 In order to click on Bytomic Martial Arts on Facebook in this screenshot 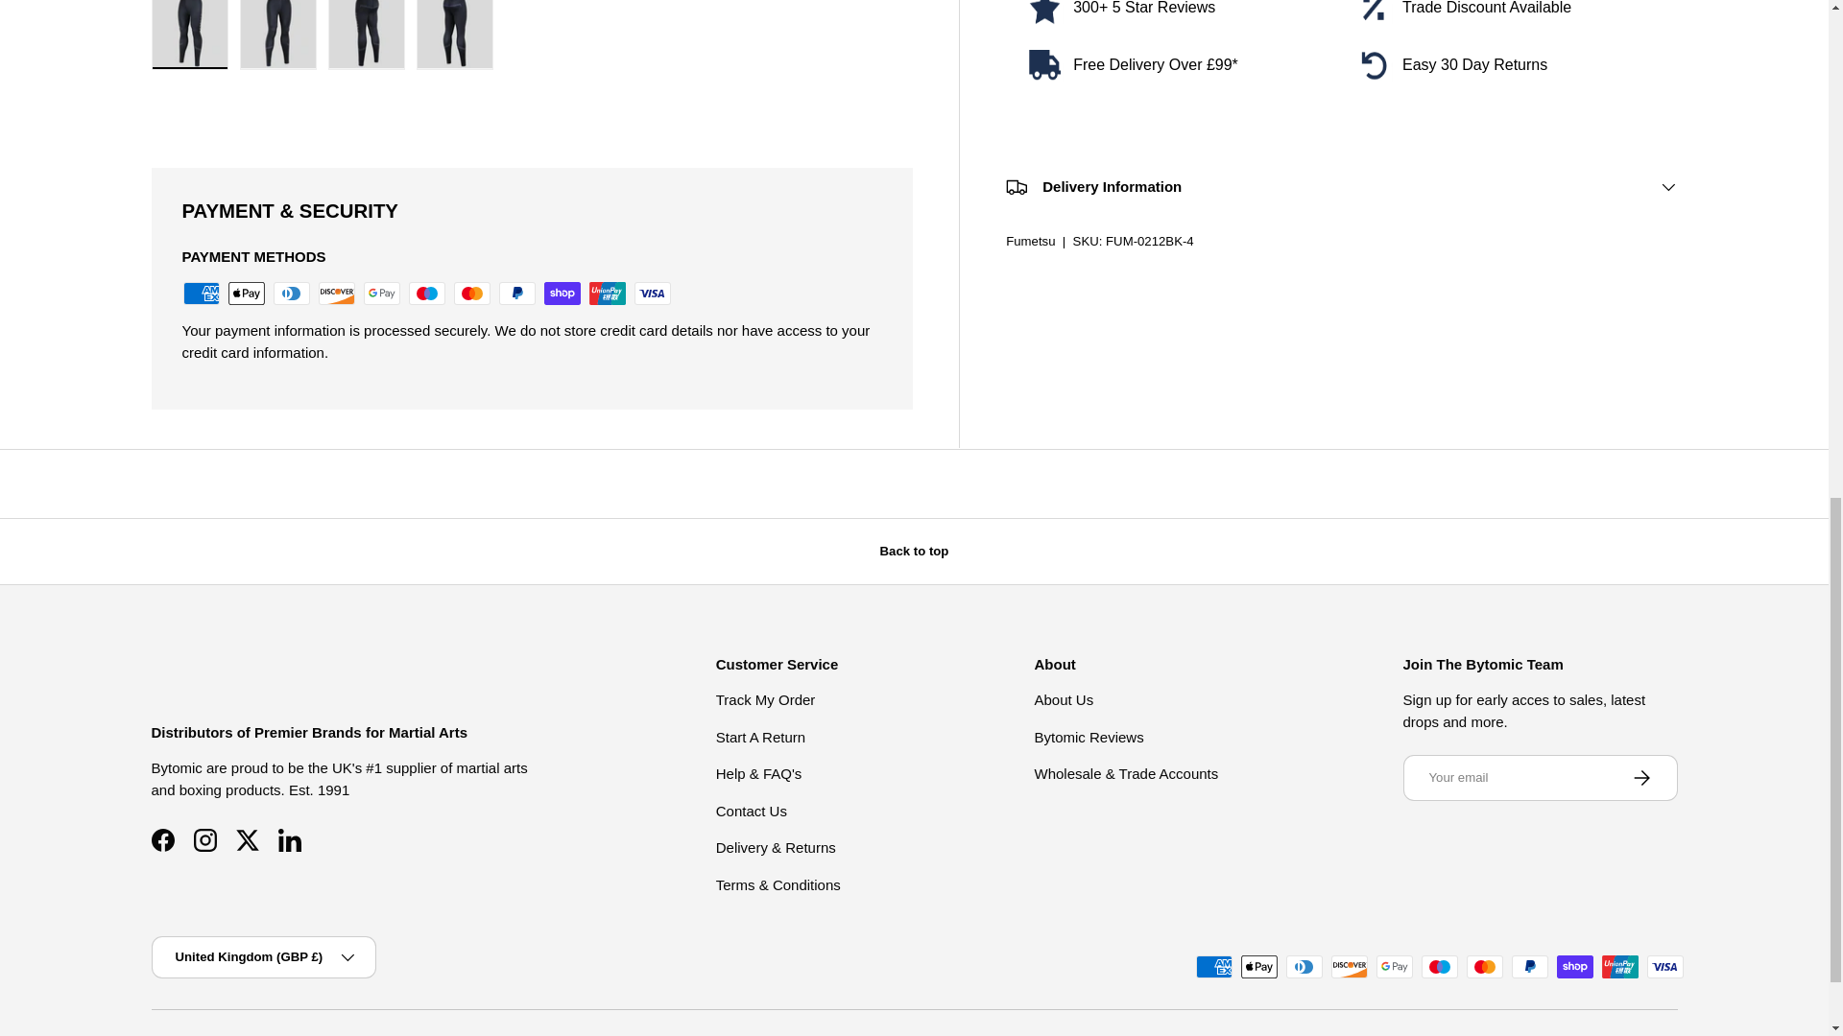, I will do `click(163, 840)`.